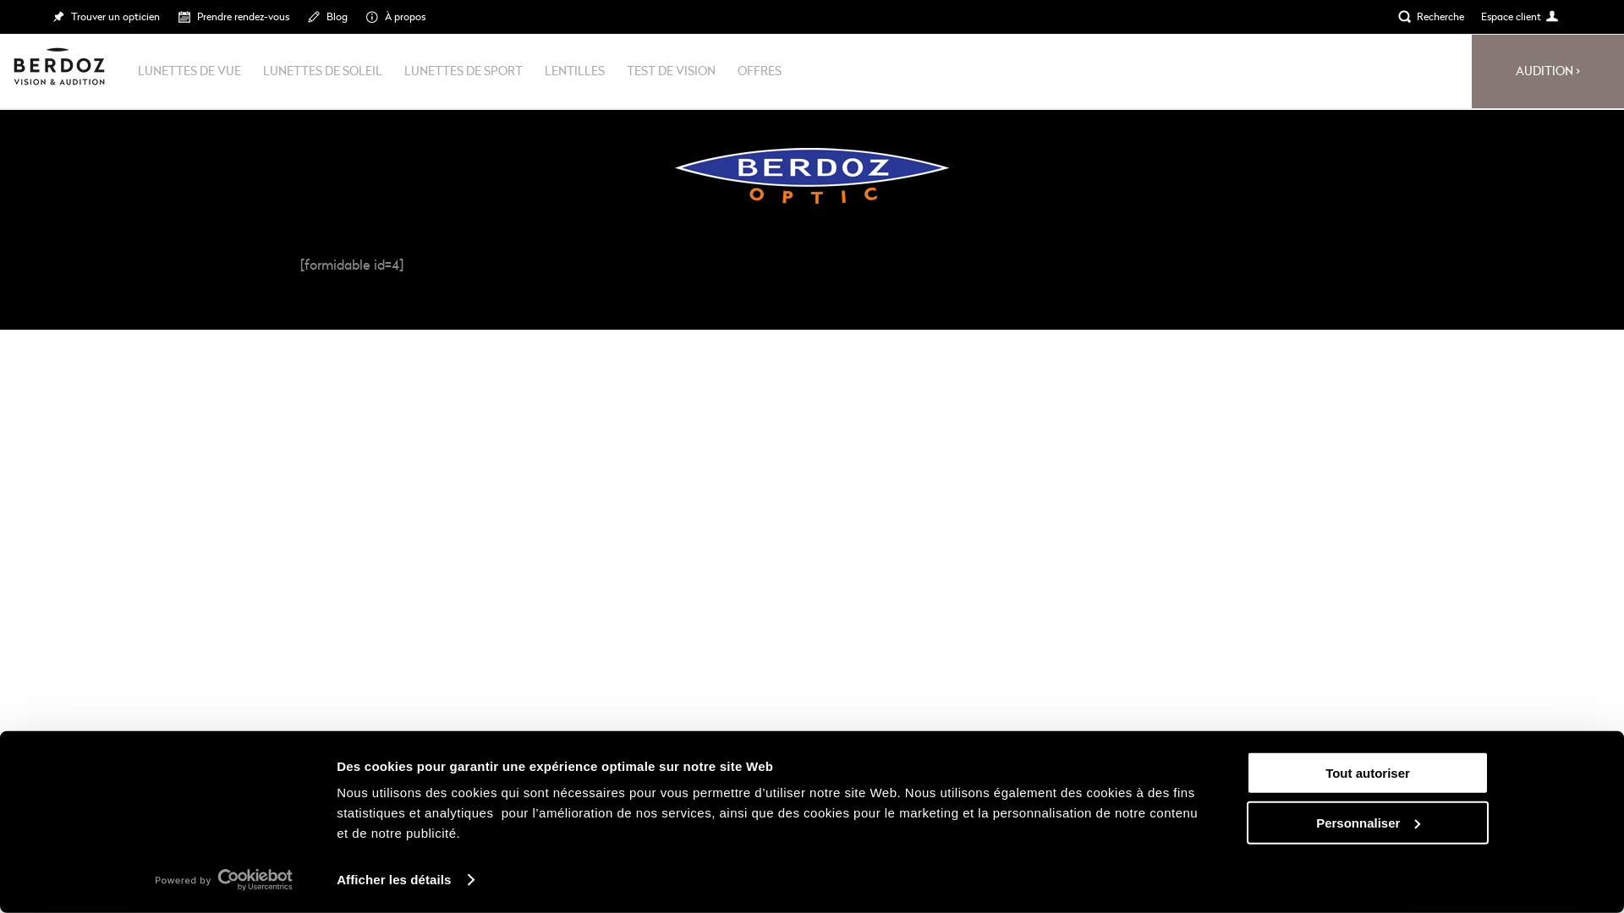 Image resolution: width=1624 pixels, height=913 pixels. Describe the element at coordinates (189, 71) in the screenshot. I see `LUNETTES DE VUE` at that location.